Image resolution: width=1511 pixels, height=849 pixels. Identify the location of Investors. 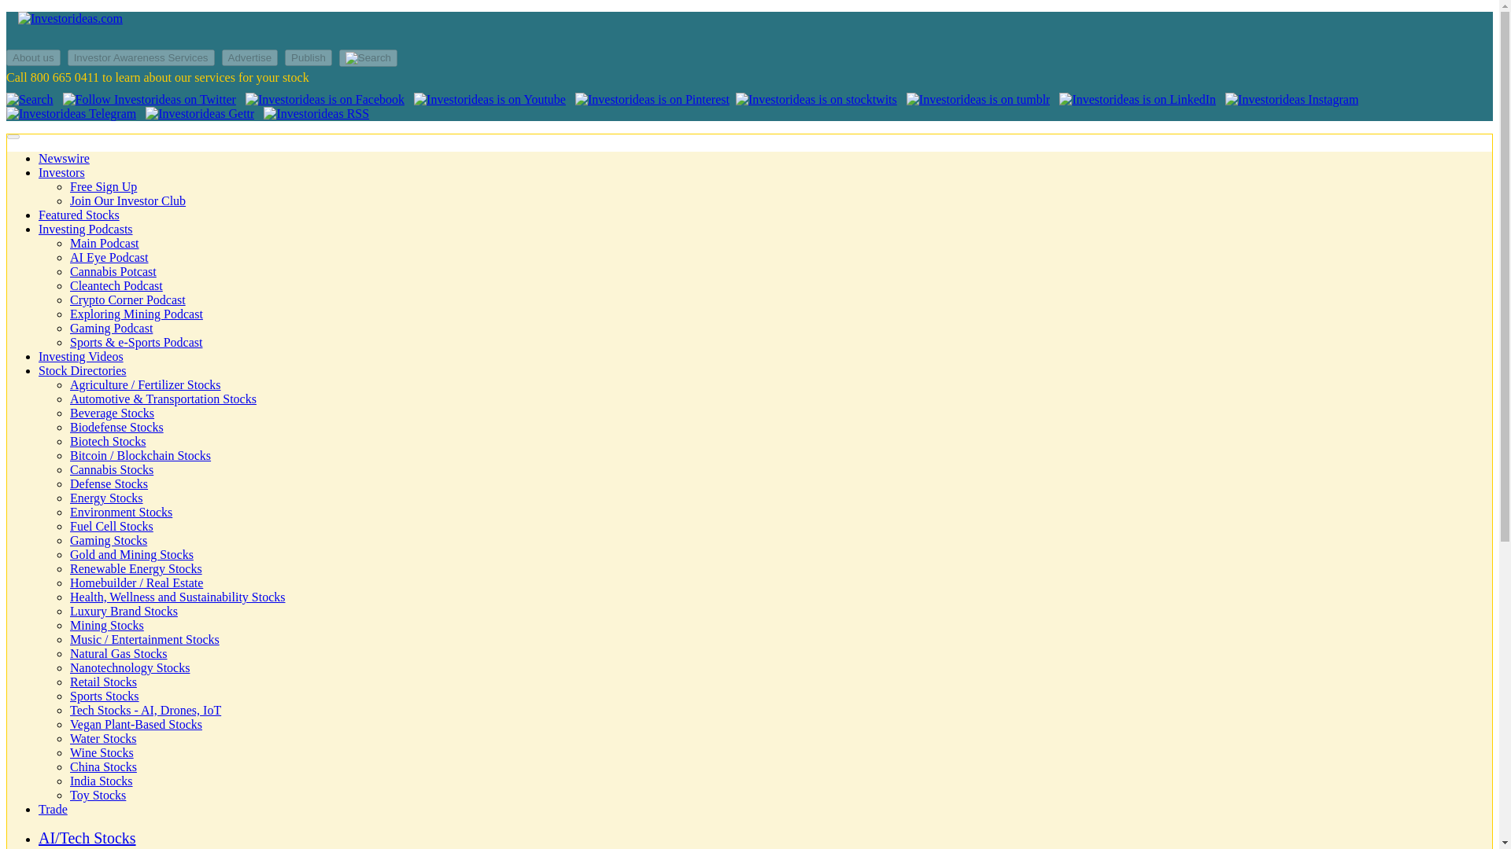
(61, 171).